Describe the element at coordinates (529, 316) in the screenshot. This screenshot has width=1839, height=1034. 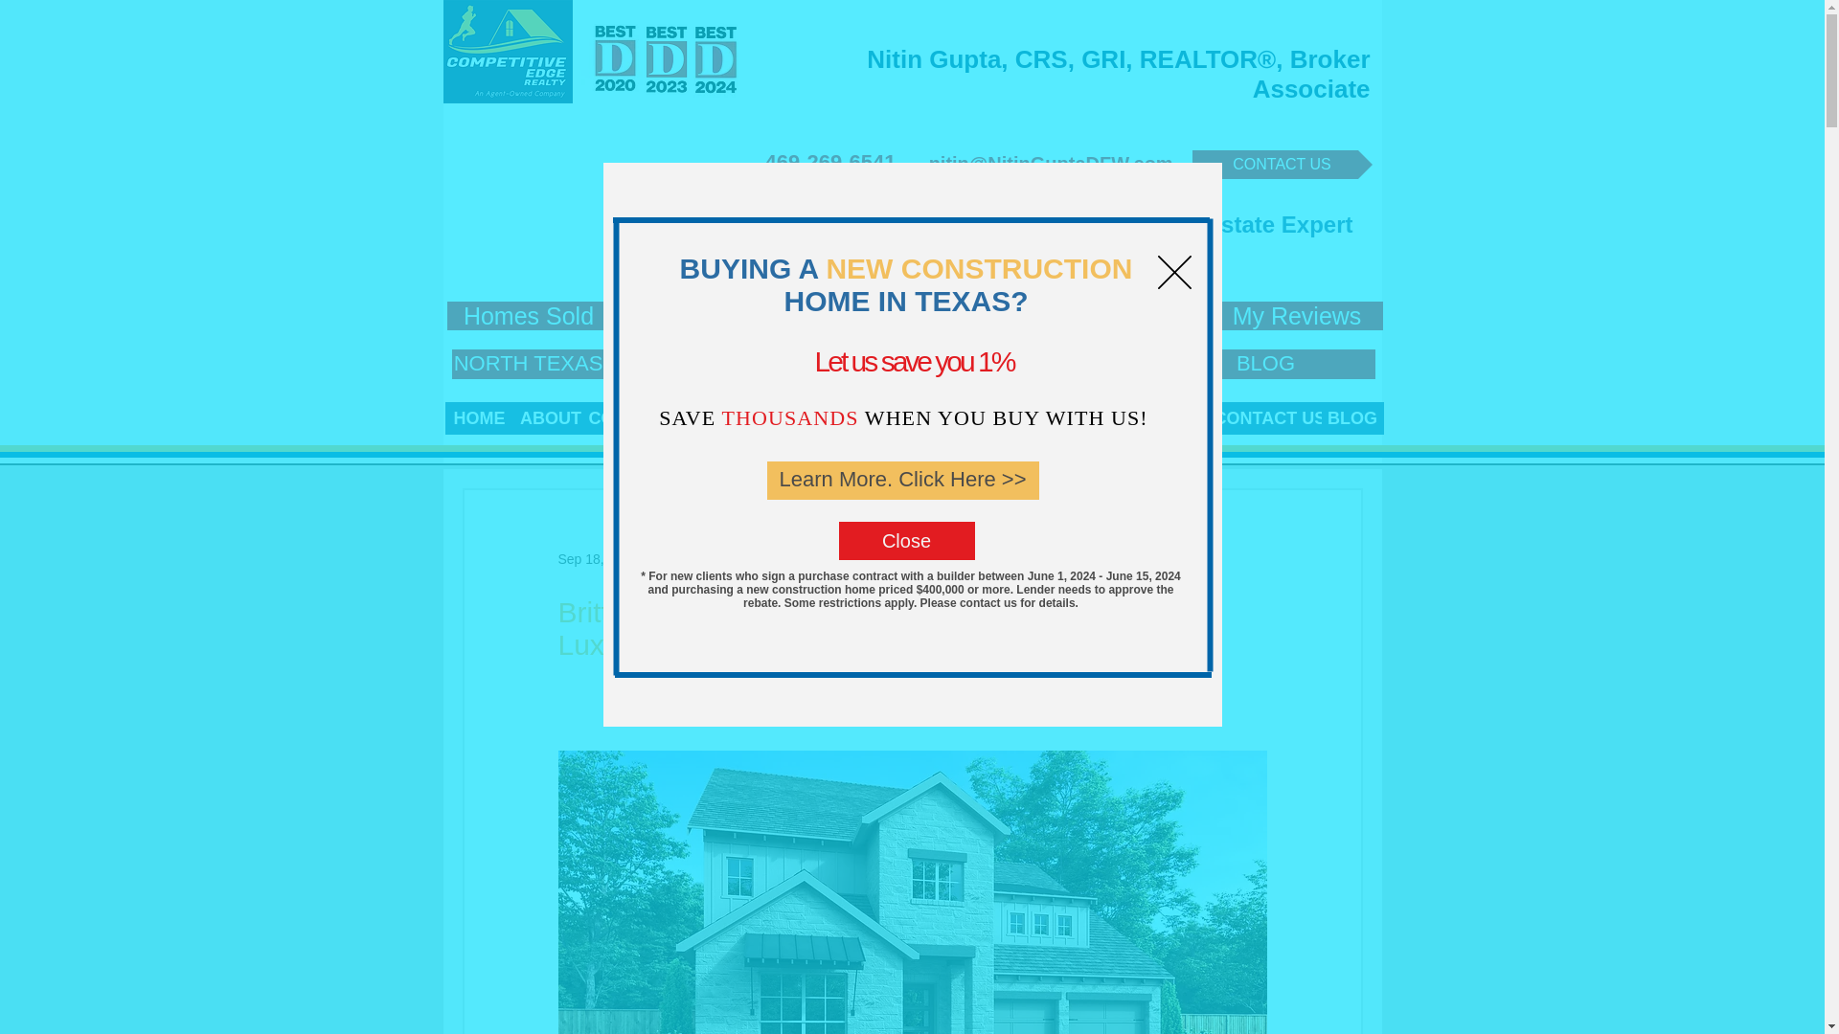
I see `Homes Sold` at that location.